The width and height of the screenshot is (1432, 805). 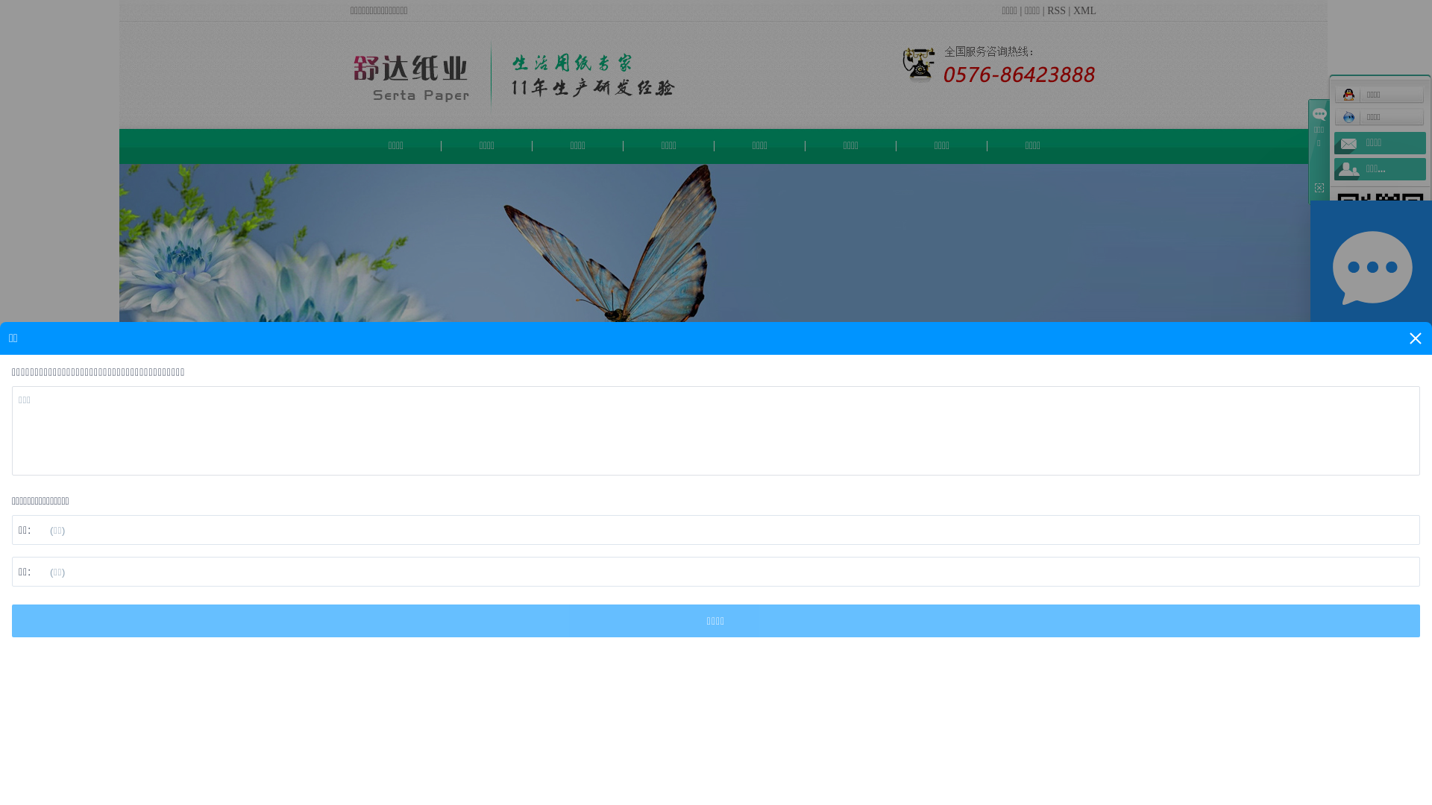 What do you see at coordinates (1056, 10) in the screenshot?
I see `RSS` at bounding box center [1056, 10].